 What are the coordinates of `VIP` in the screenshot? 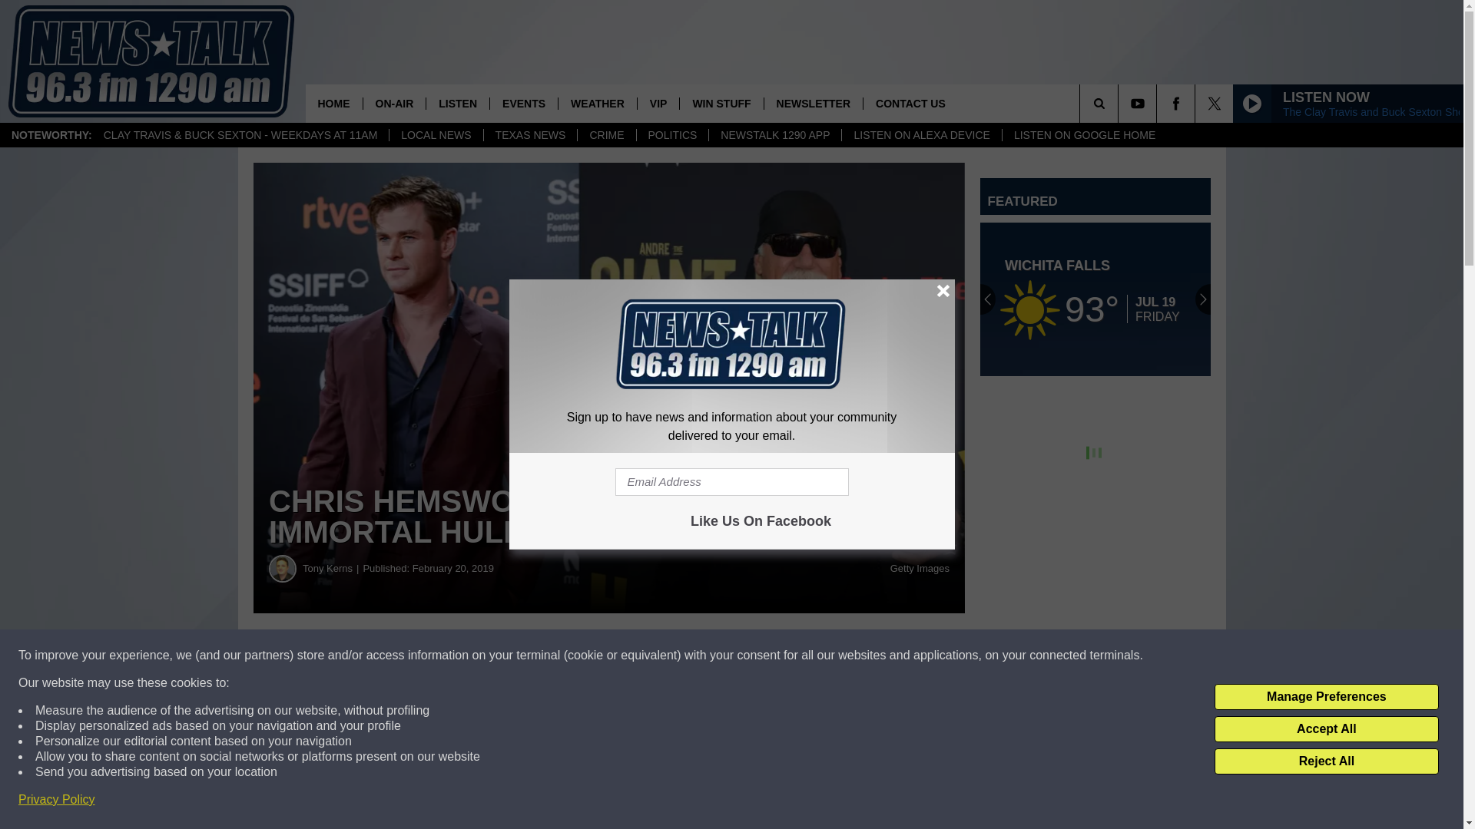 It's located at (658, 103).